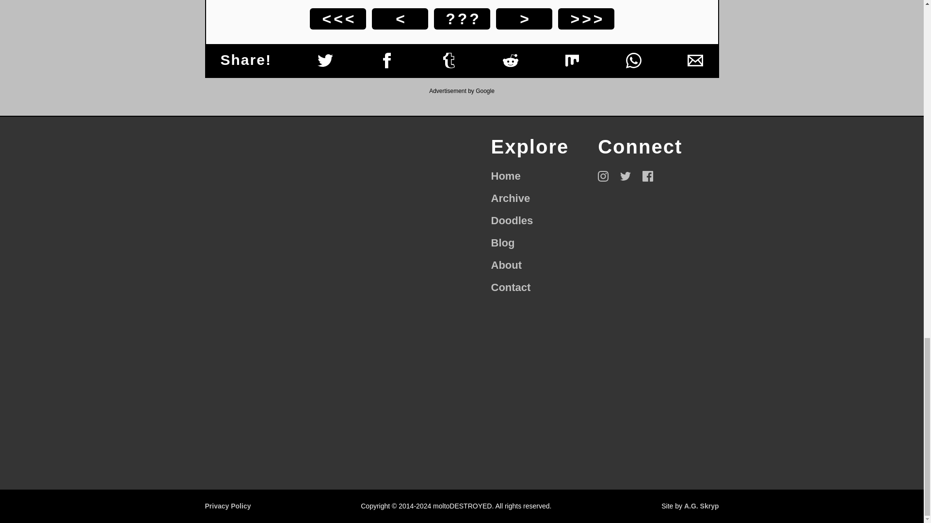  What do you see at coordinates (387, 61) in the screenshot?
I see `Share on WhatsApp` at bounding box center [387, 61].